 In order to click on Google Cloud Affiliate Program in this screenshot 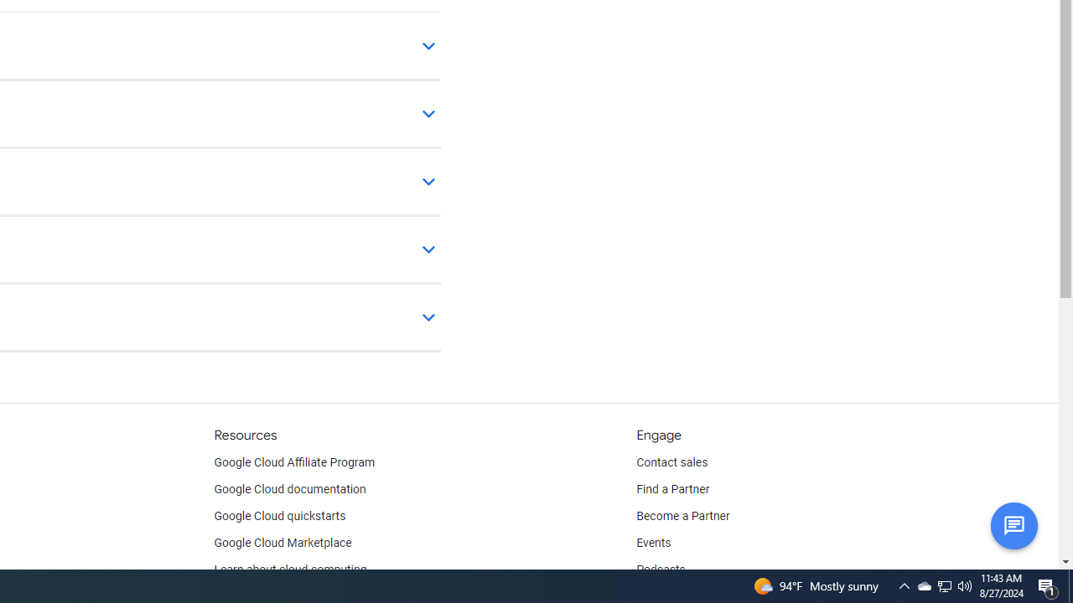, I will do `click(294, 462)`.